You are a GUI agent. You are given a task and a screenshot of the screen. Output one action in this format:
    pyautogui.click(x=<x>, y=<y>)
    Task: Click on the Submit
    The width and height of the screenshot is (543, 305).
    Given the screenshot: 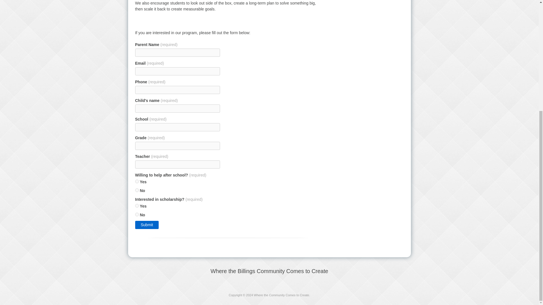 What is the action you would take?
    pyautogui.click(x=147, y=225)
    